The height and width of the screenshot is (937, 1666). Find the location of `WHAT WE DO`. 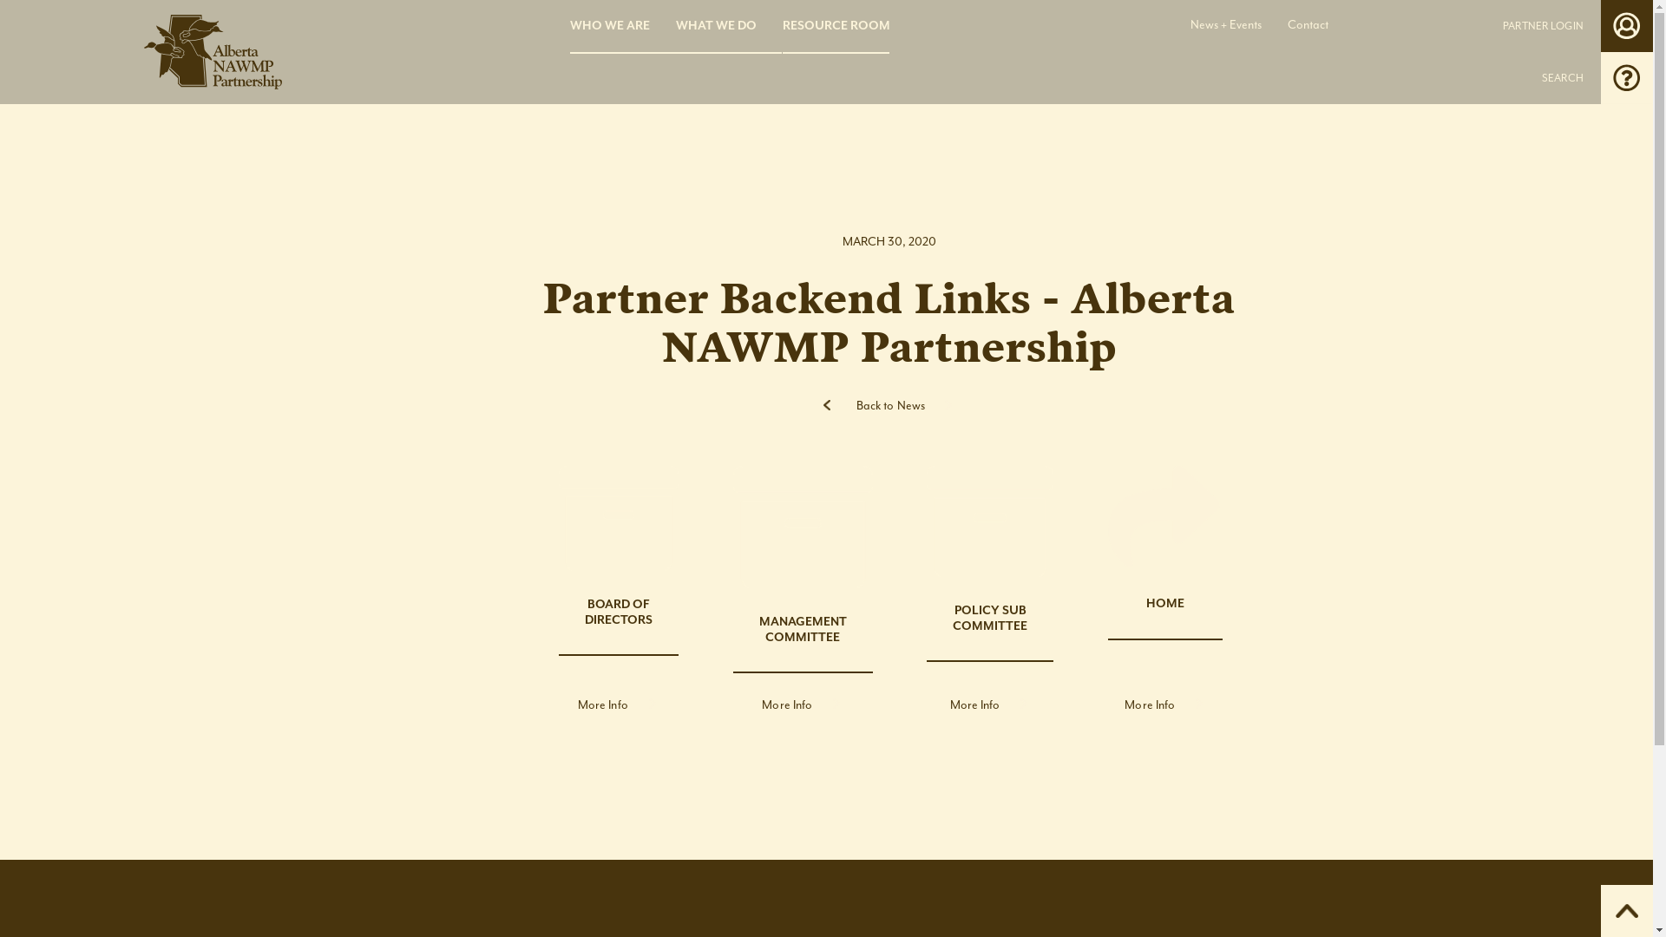

WHAT WE DO is located at coordinates (729, 26).